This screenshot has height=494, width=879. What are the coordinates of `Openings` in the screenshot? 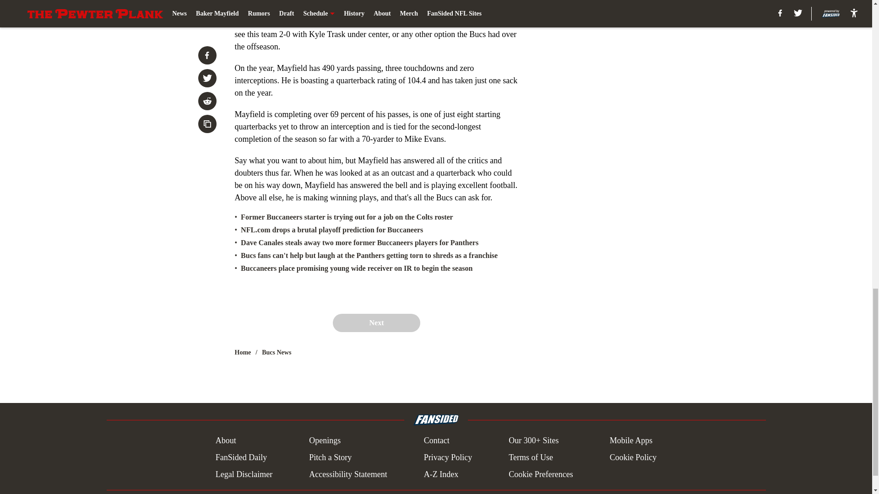 It's located at (325, 441).